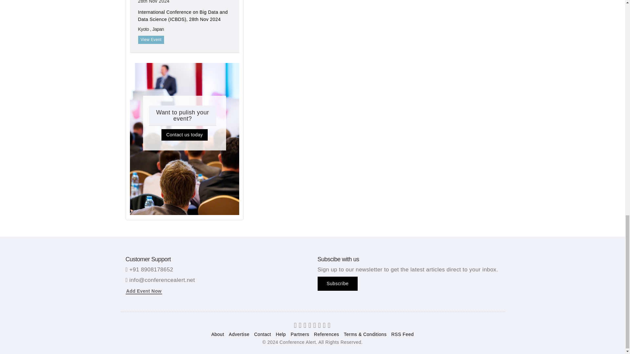 Image resolution: width=630 pixels, height=354 pixels. What do you see at coordinates (144, 291) in the screenshot?
I see `Add Event Now` at bounding box center [144, 291].